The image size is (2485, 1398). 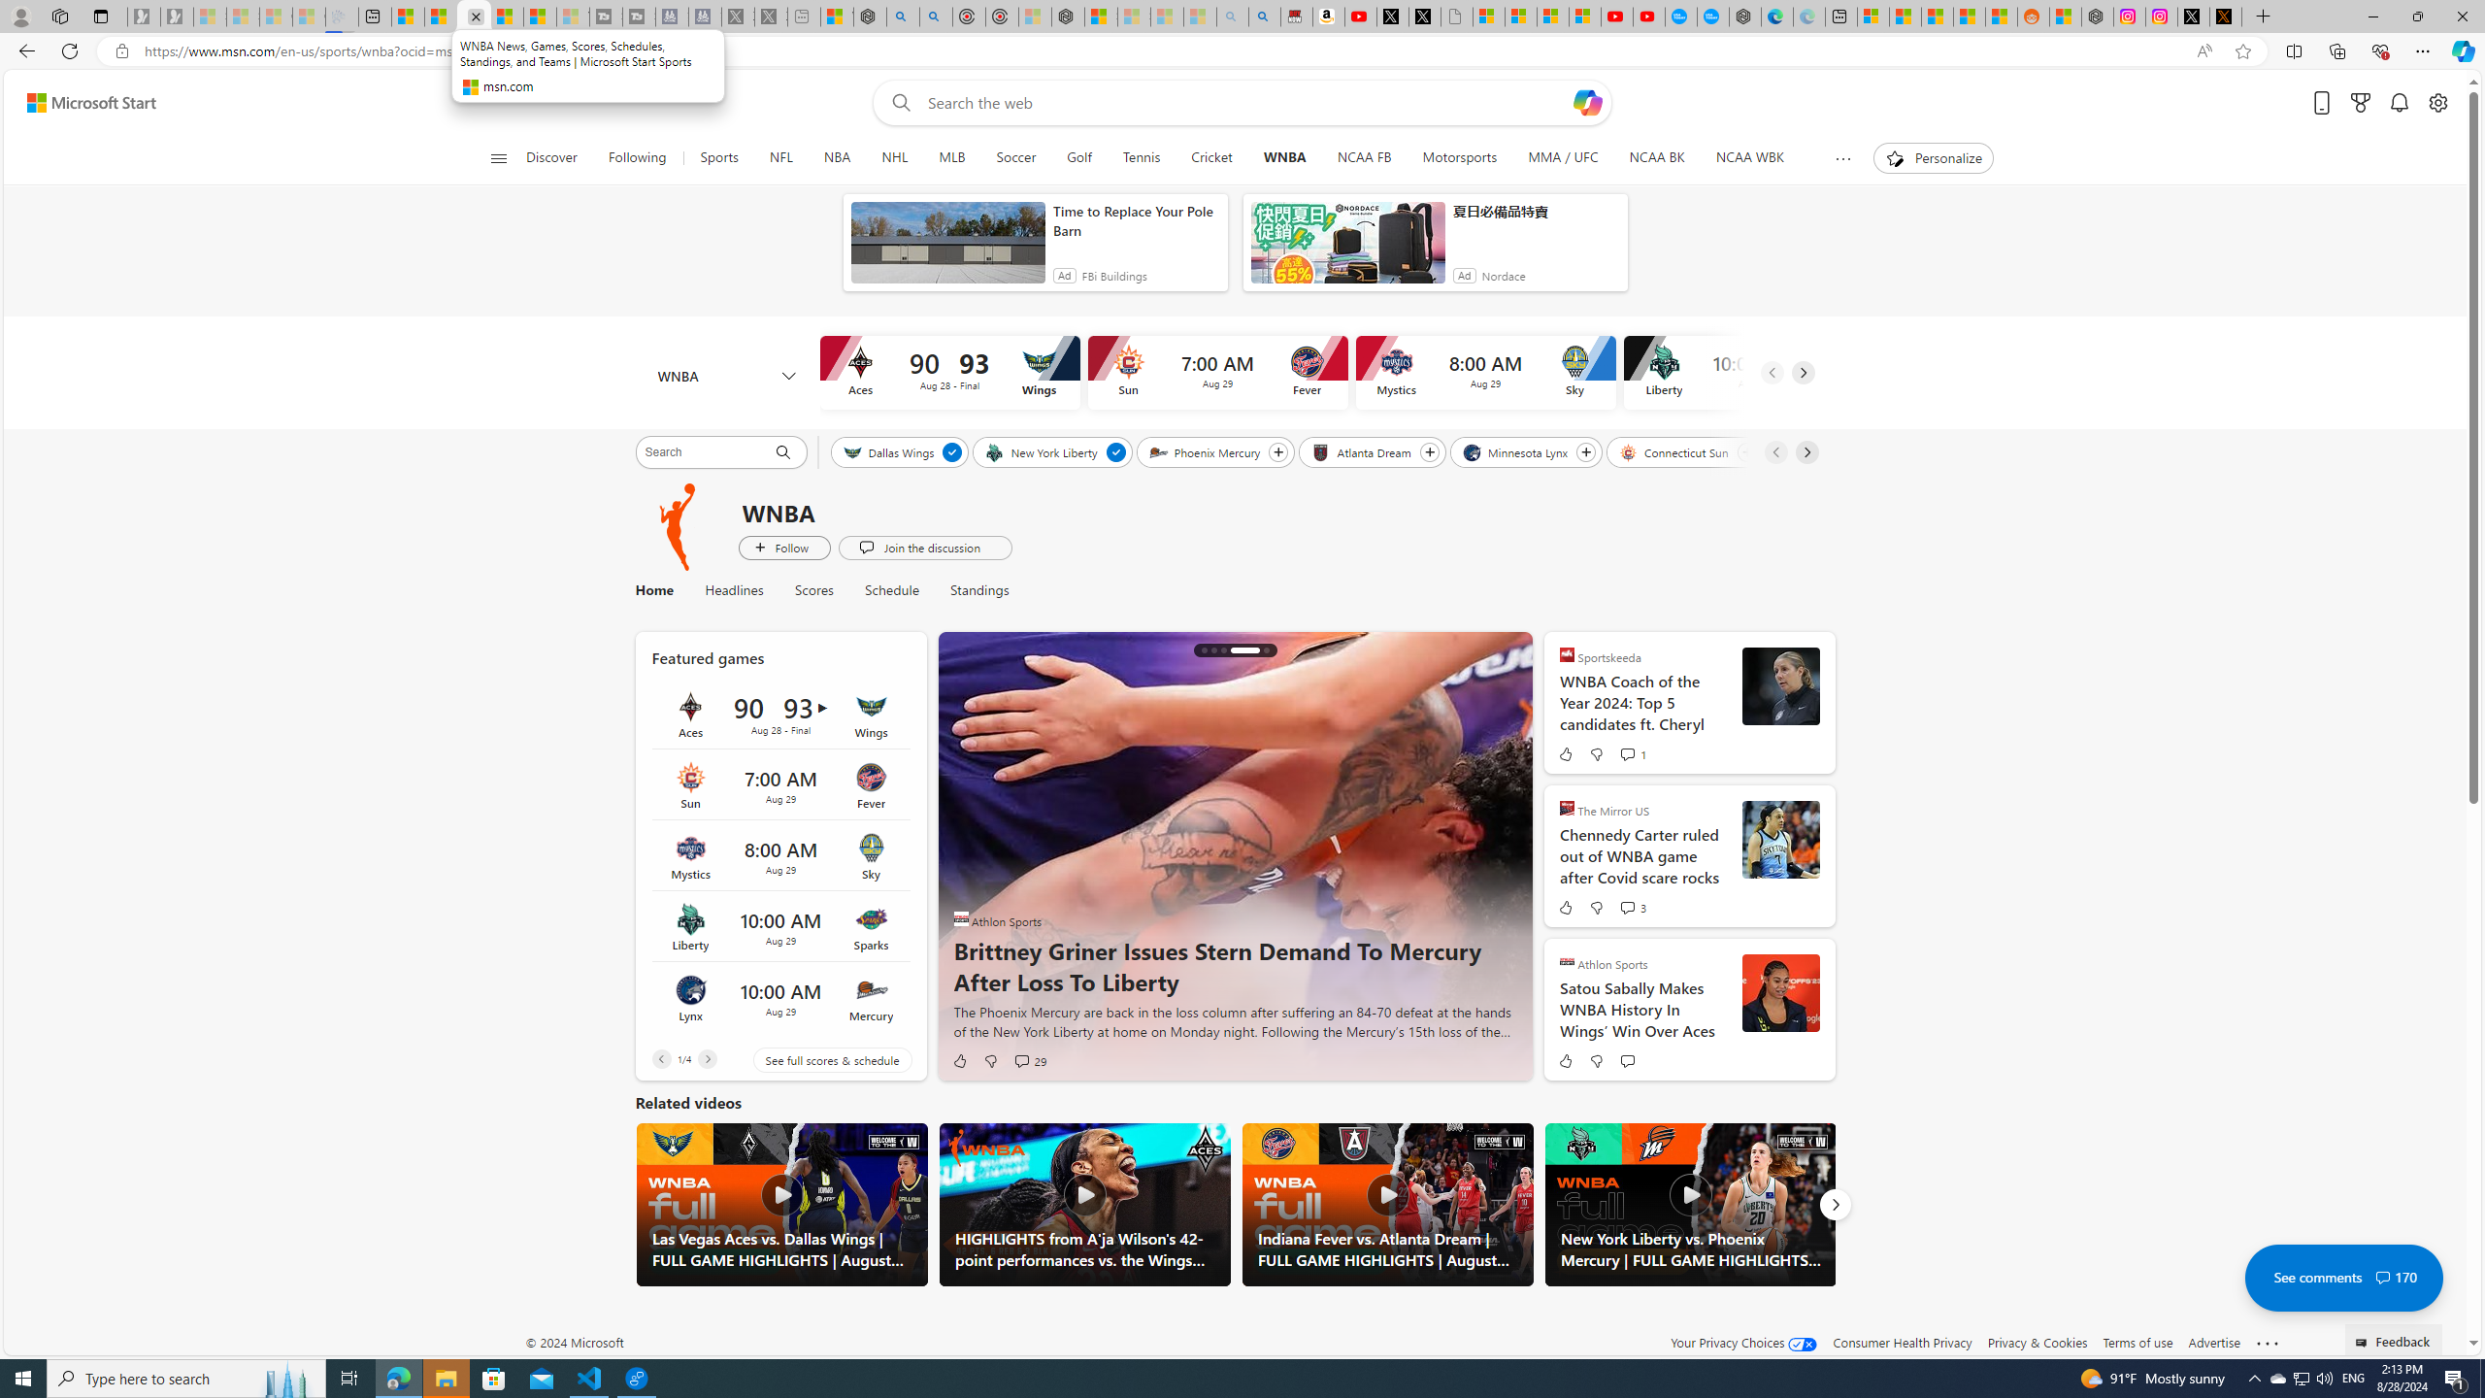 I want to click on Open settings, so click(x=2436, y=103).